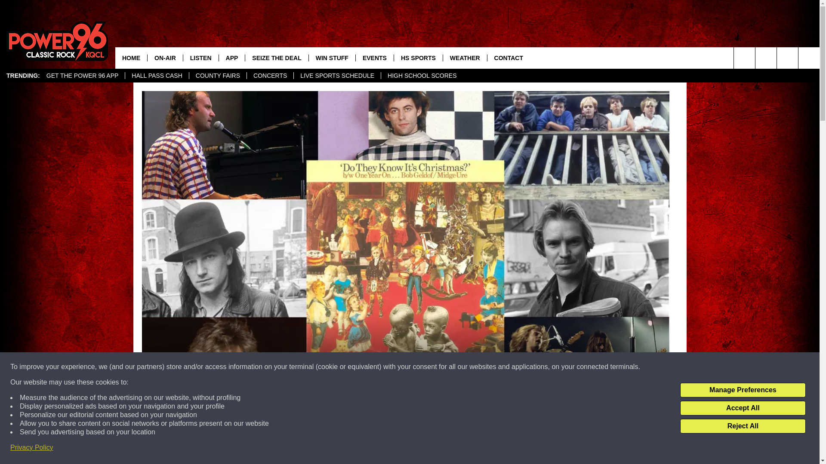  What do you see at coordinates (218, 76) in the screenshot?
I see `COUNTY FAIRS` at bounding box center [218, 76].